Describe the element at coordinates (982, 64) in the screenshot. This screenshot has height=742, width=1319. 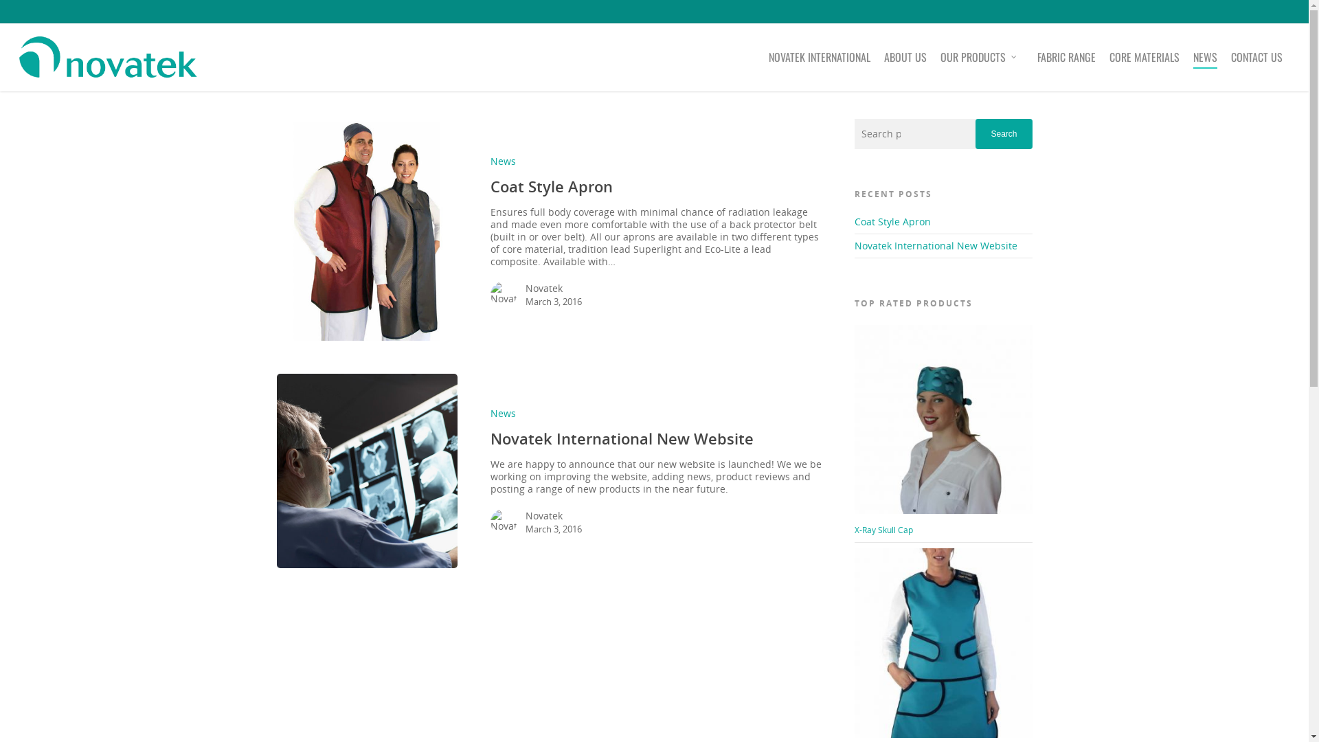
I see `OUR PRODUCTS` at that location.